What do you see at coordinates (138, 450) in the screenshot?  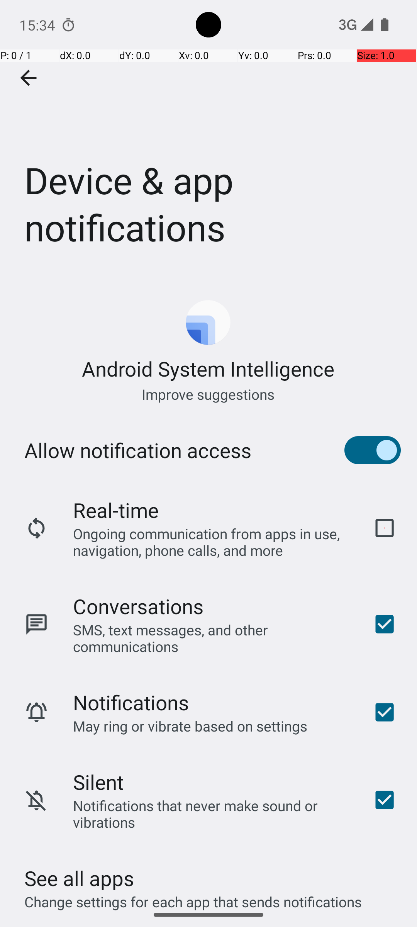 I see `Allow notification access` at bounding box center [138, 450].